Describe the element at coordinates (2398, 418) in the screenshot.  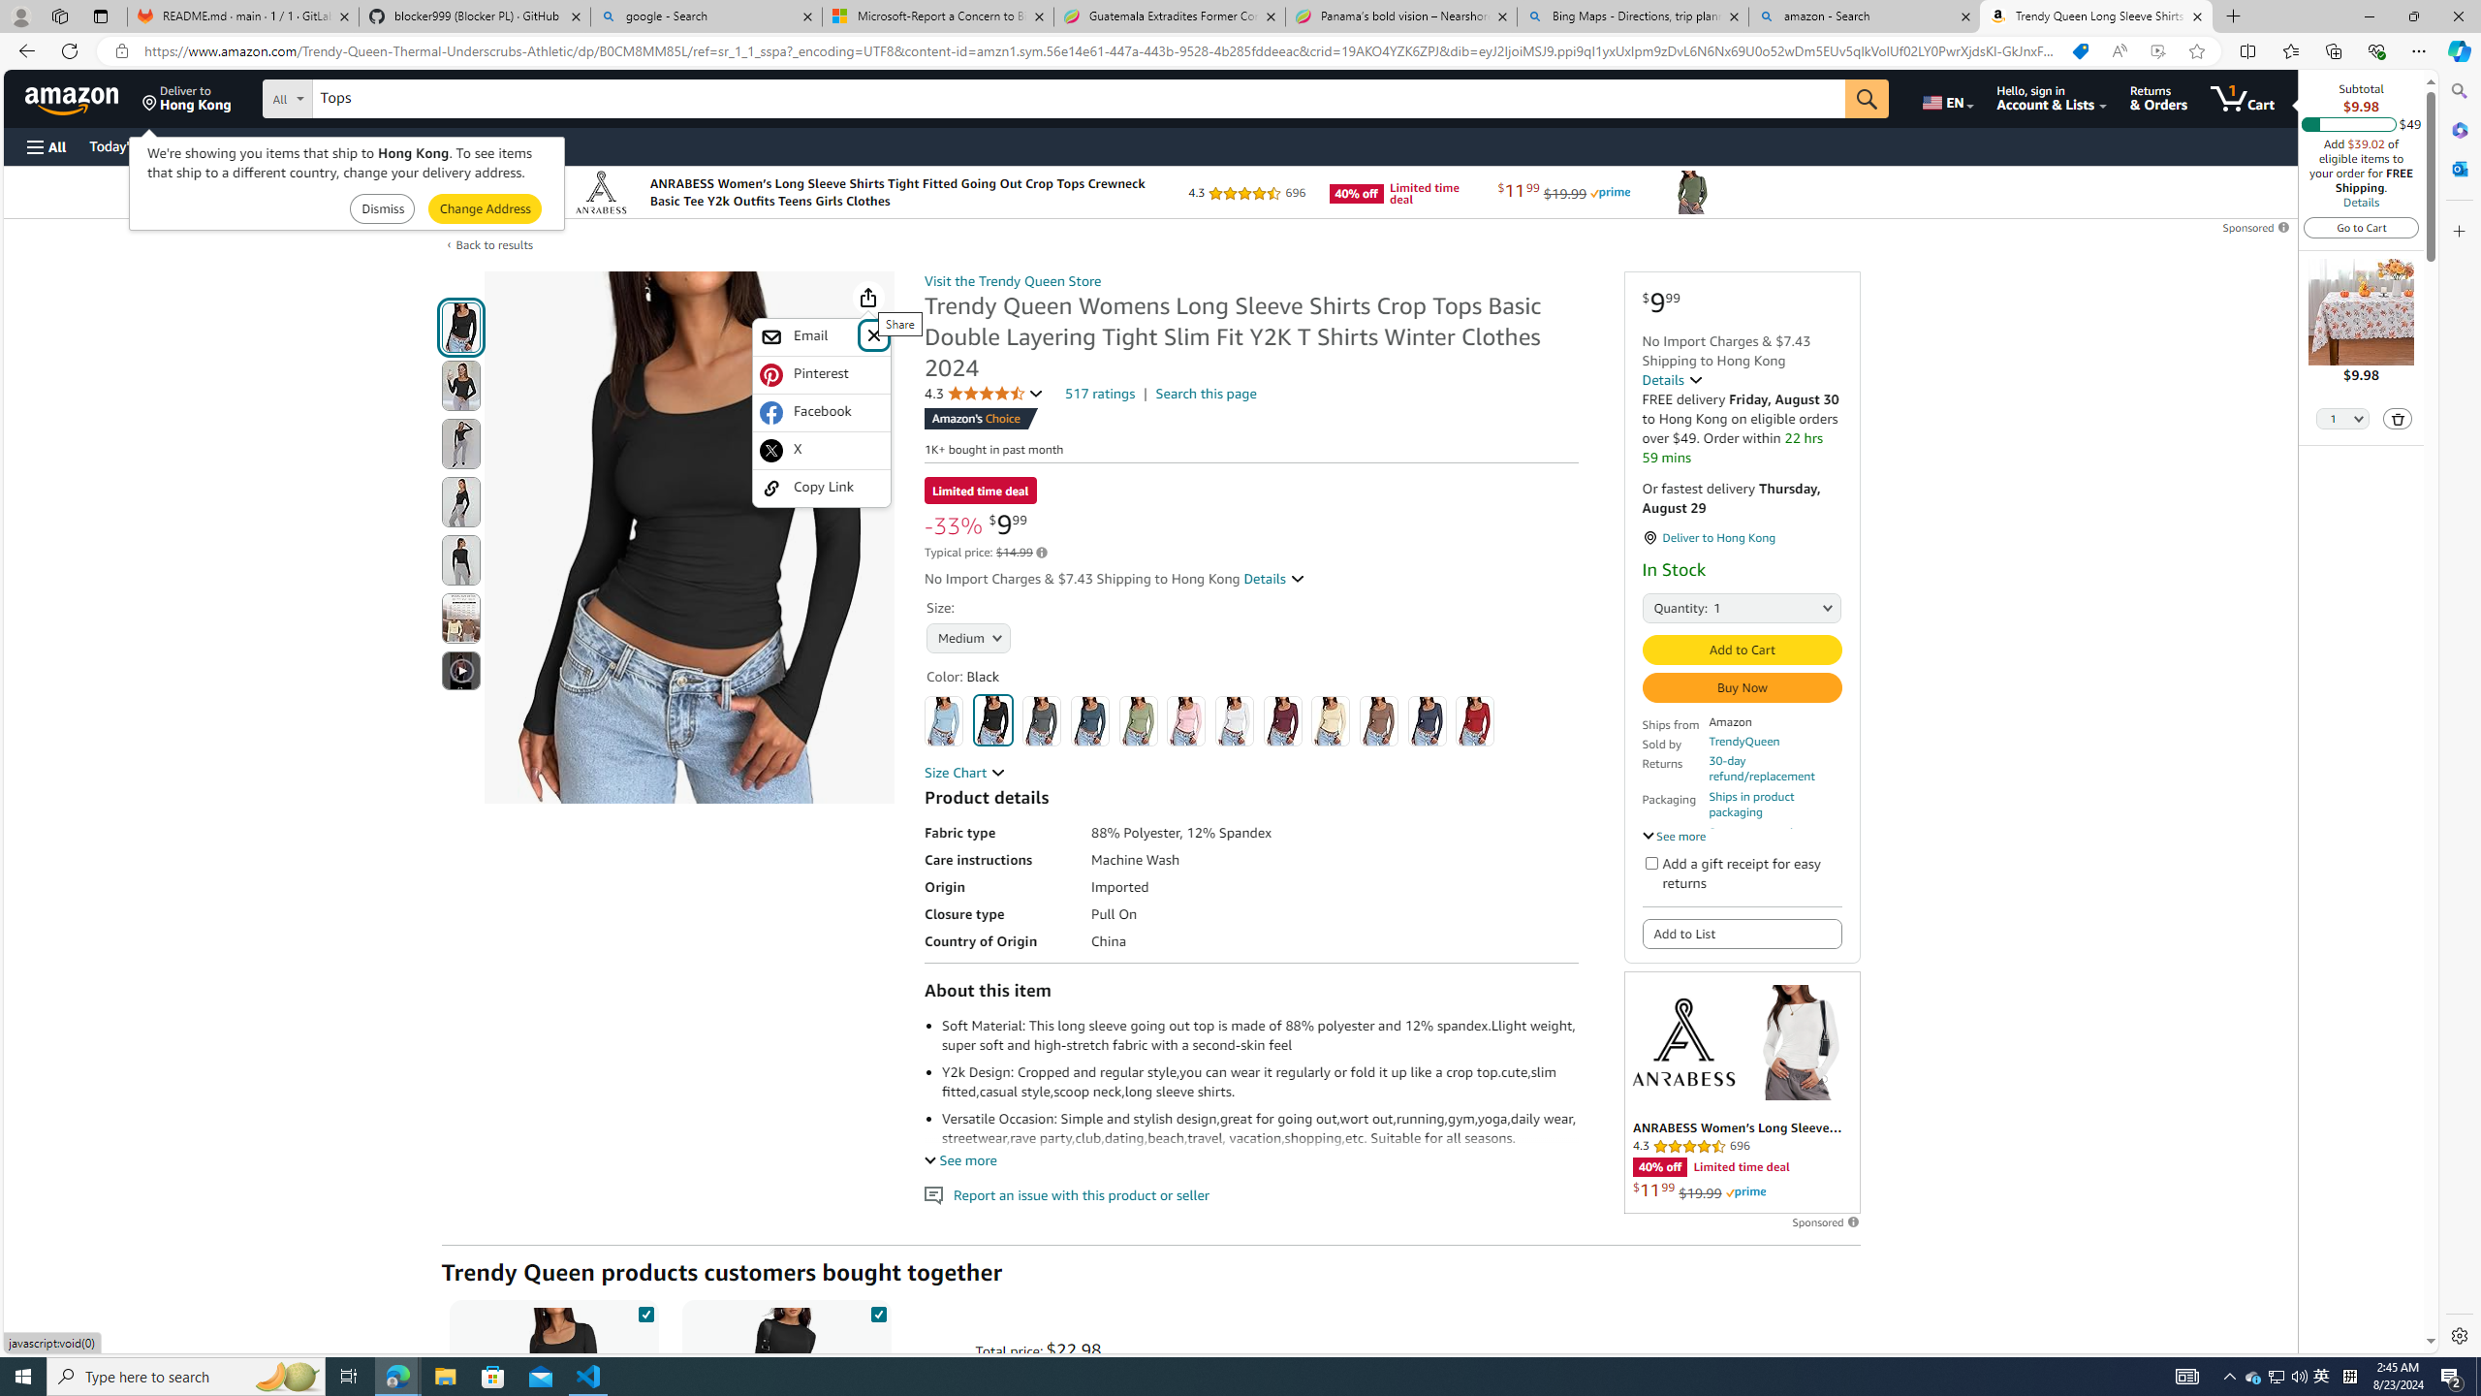
I see `Delete` at that location.